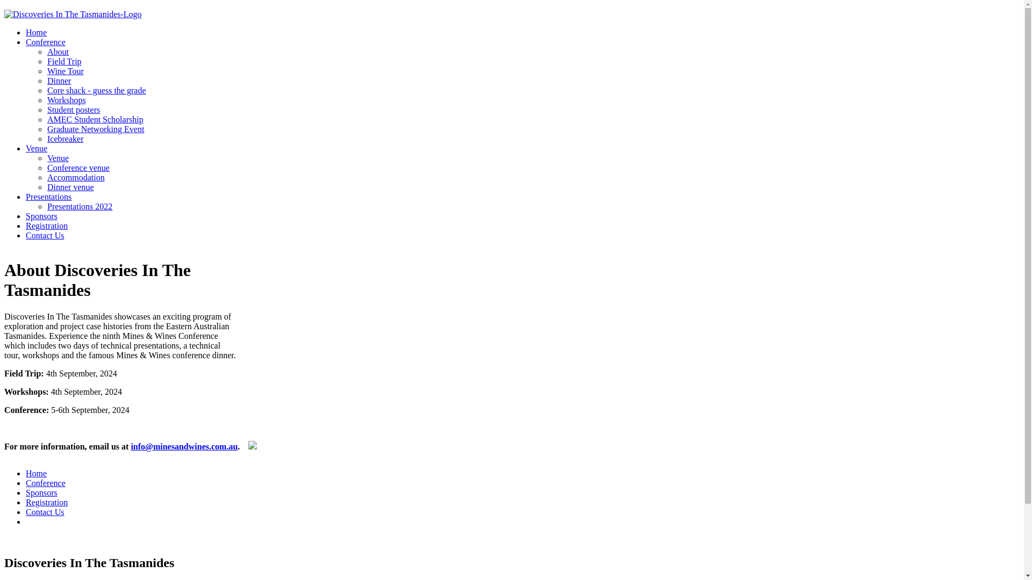 The image size is (1032, 580). I want to click on Graduate Networking Event, so click(96, 129).